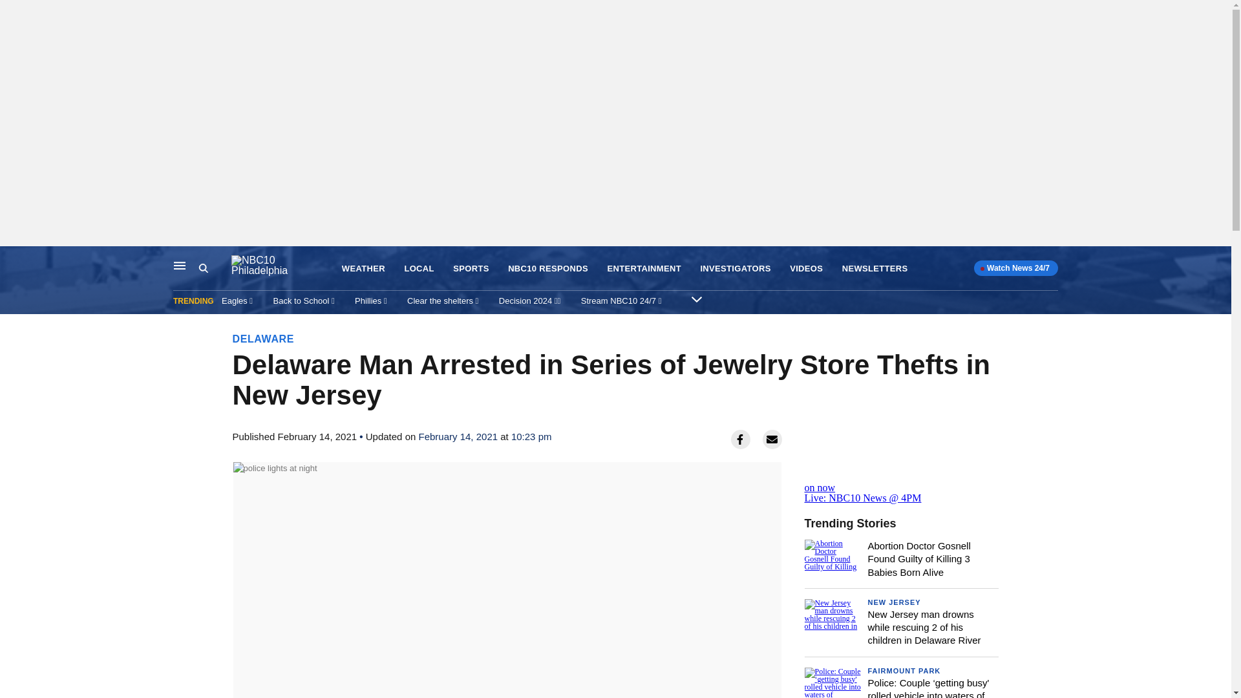 This screenshot has width=1241, height=698. I want to click on INVESTIGATORS, so click(735, 269).